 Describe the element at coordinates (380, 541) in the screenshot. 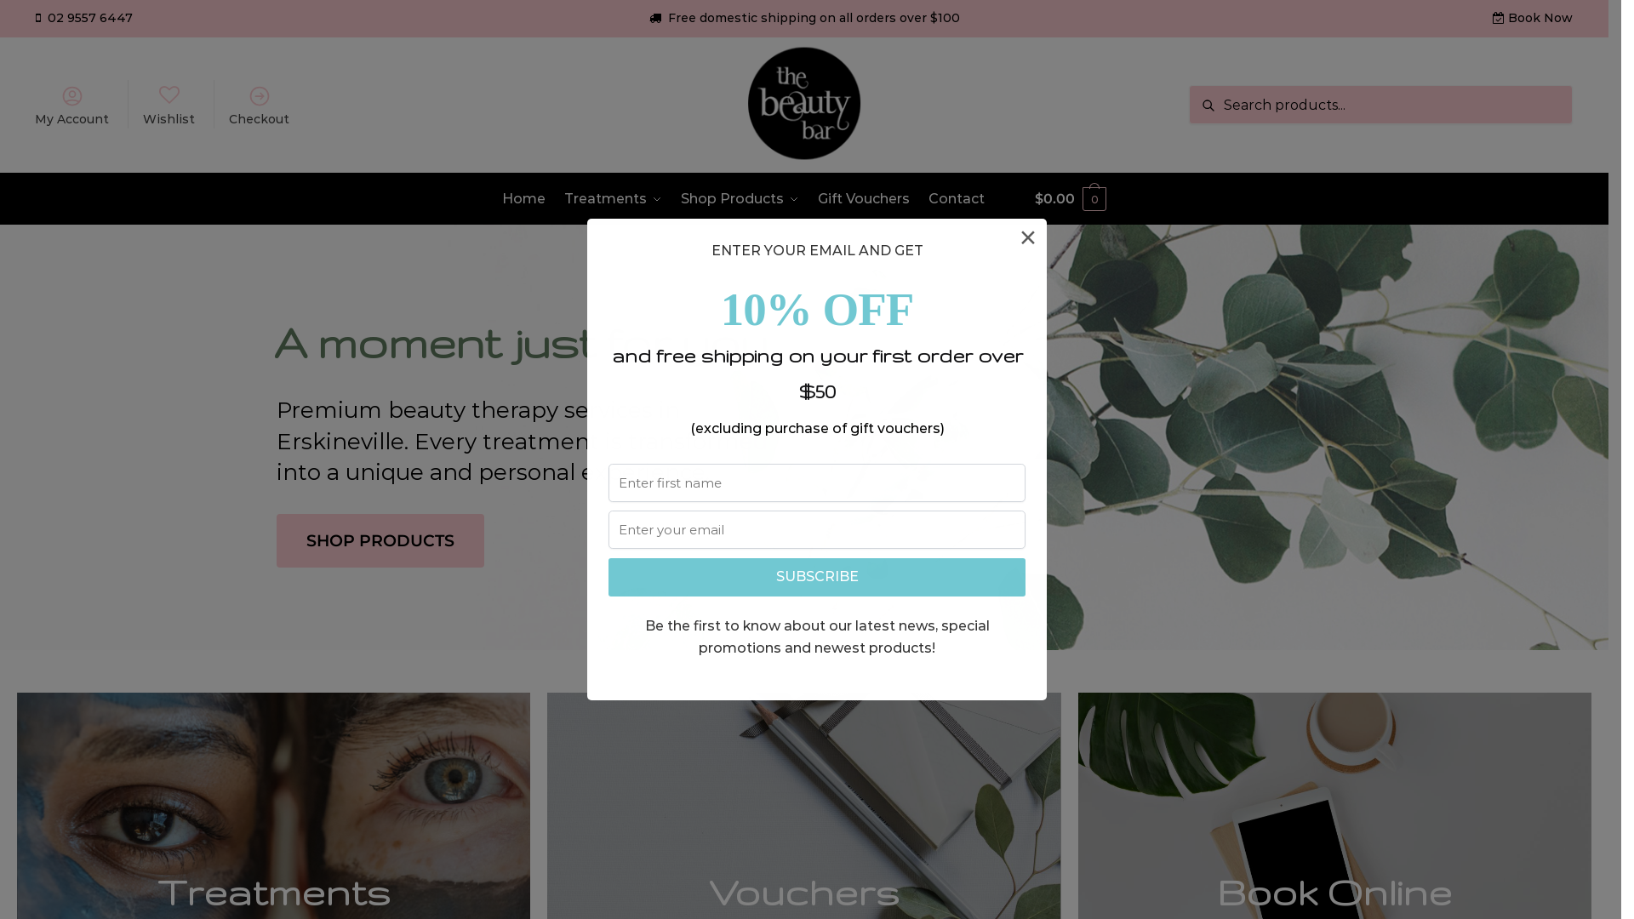

I see `SHOP PRODUCTS` at that location.